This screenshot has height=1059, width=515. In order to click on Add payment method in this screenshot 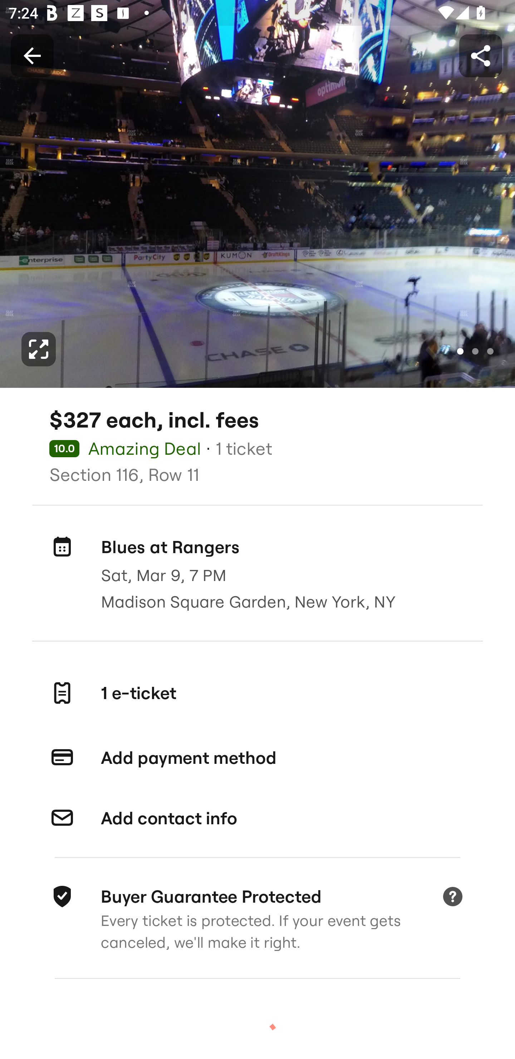, I will do `click(257, 758)`.